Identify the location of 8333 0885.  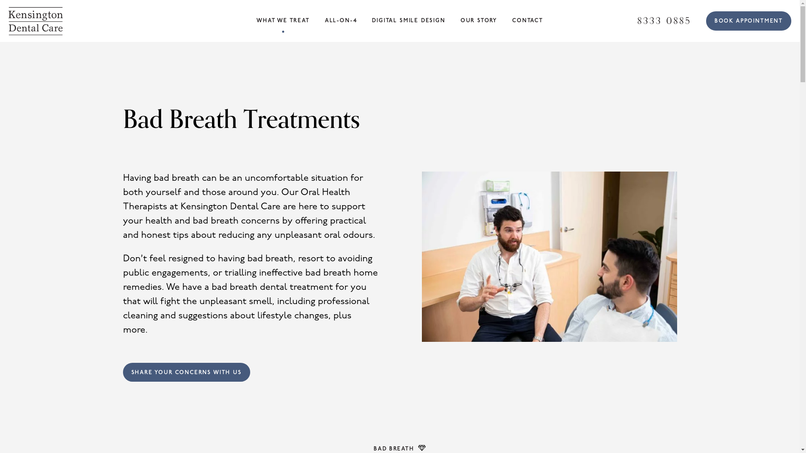
(664, 21).